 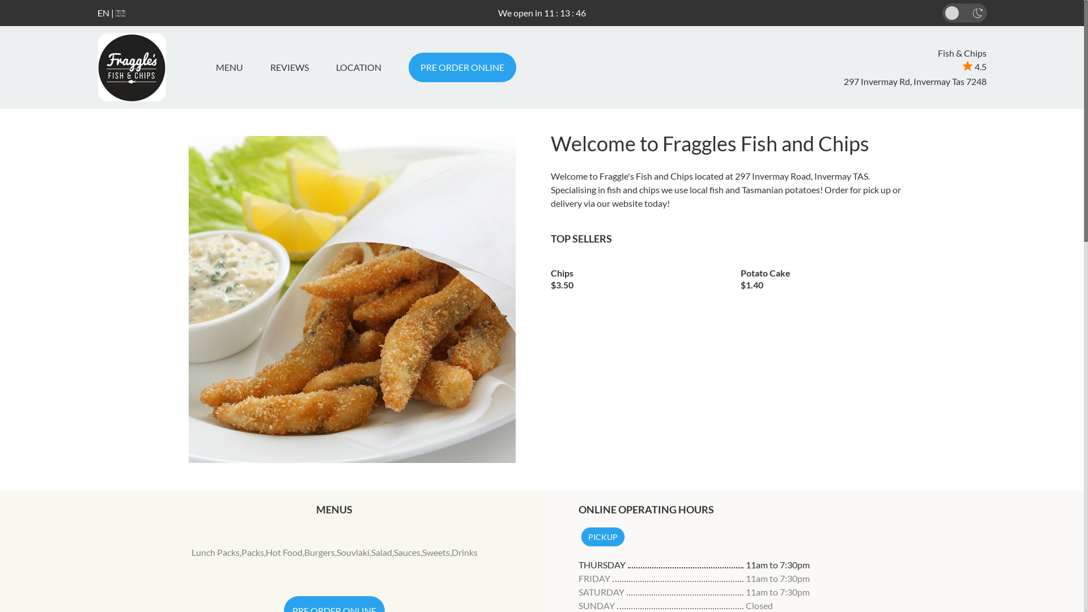 I want to click on Chips
$3.50, so click(x=637, y=275).